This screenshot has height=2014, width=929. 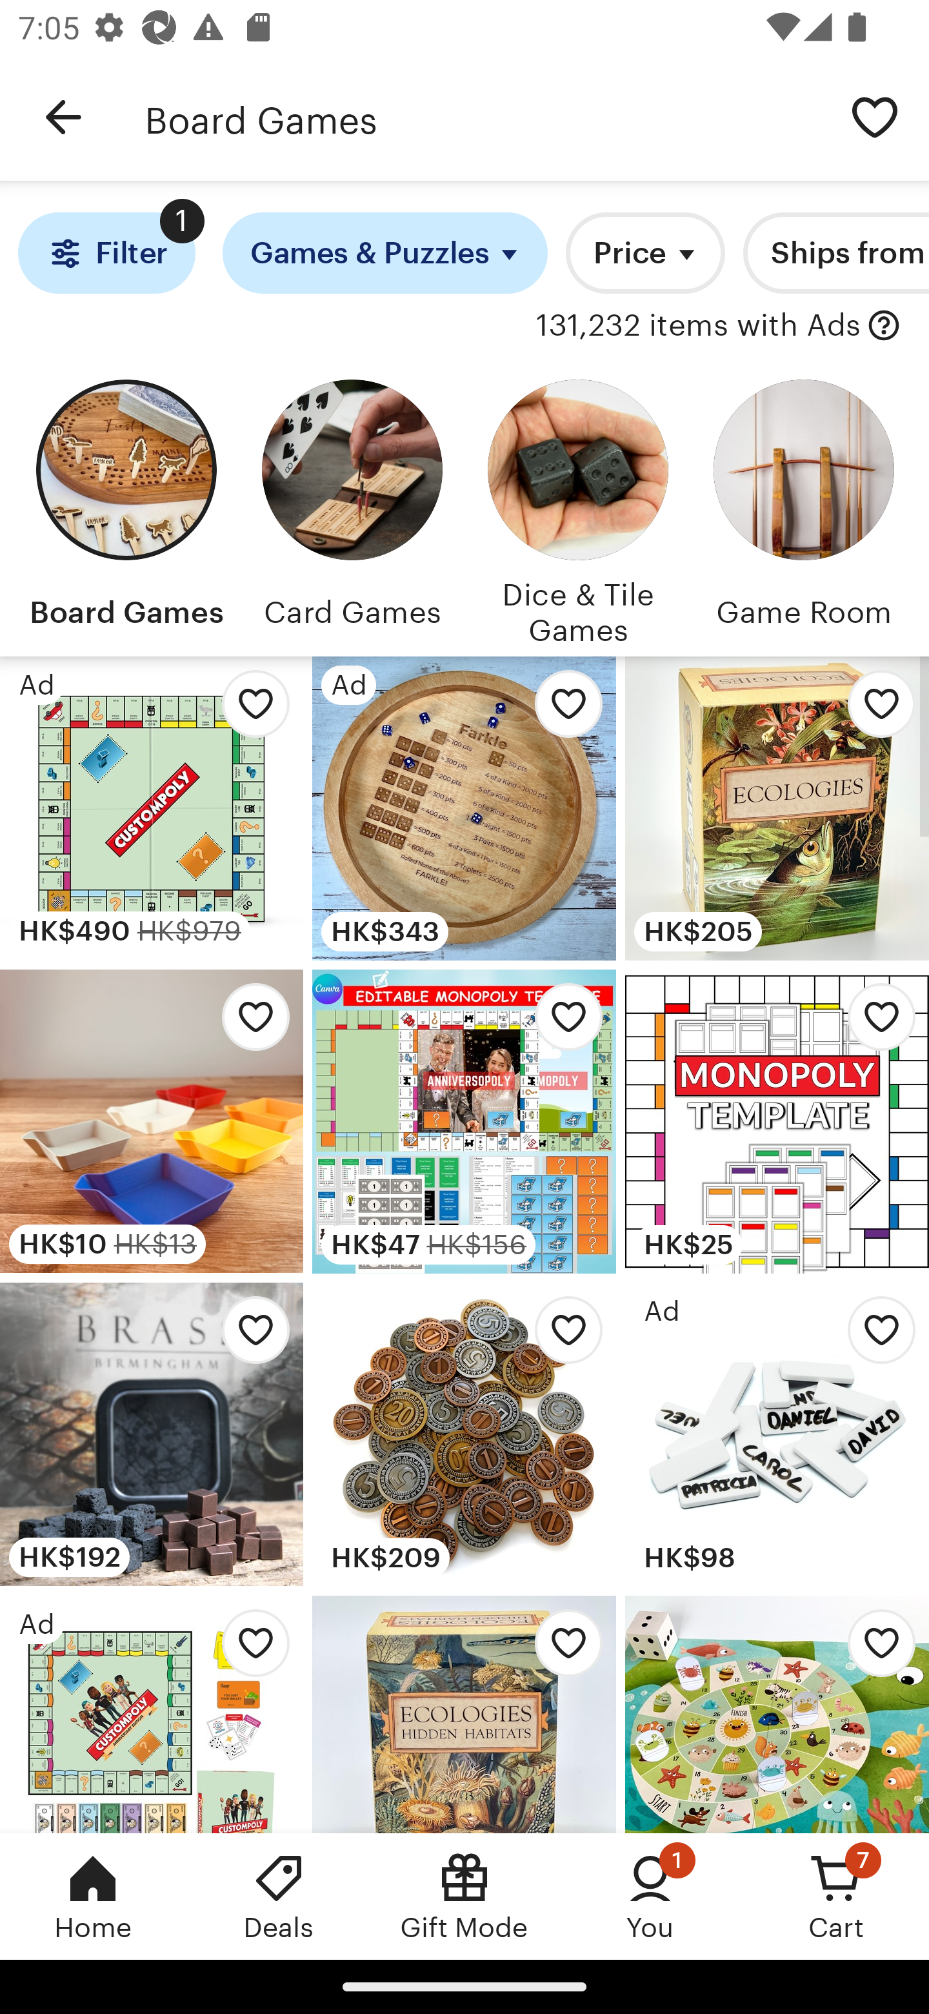 What do you see at coordinates (645, 253) in the screenshot?
I see `Price` at bounding box center [645, 253].